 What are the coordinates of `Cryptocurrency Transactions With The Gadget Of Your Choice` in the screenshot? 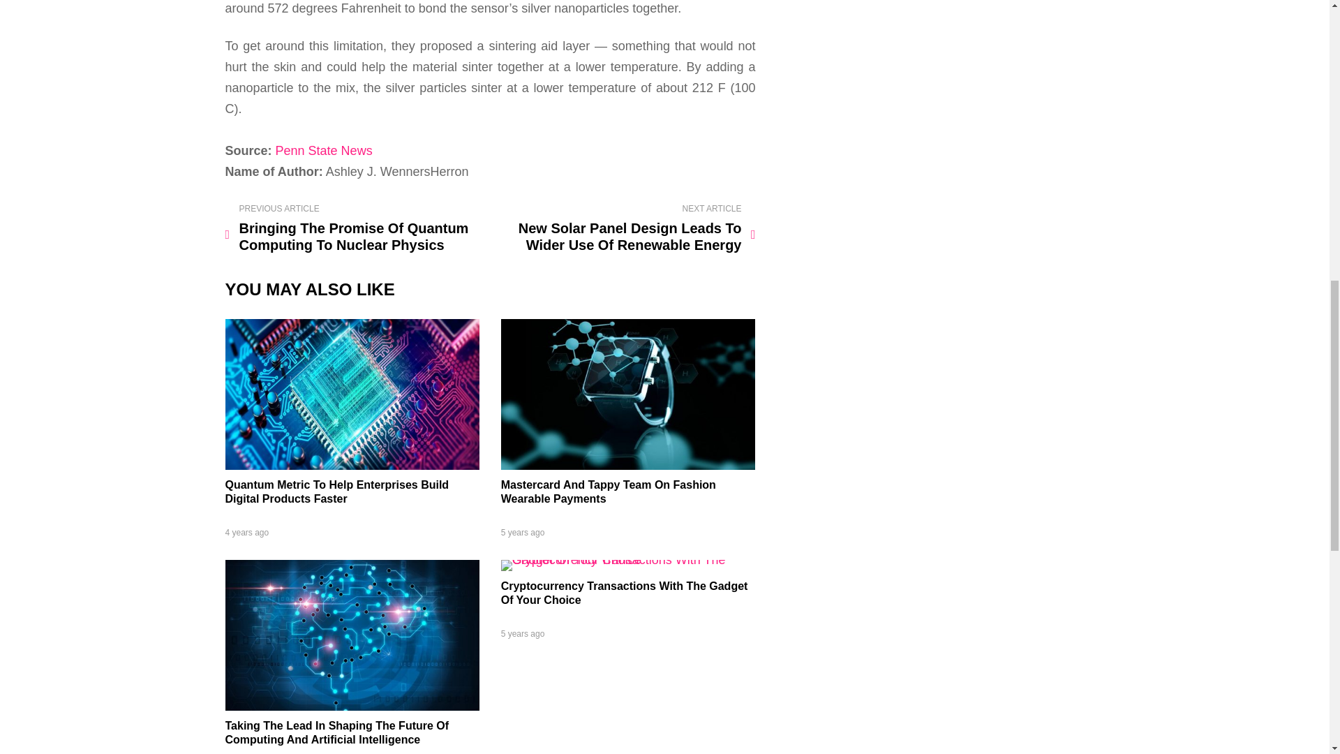 It's located at (624, 593).